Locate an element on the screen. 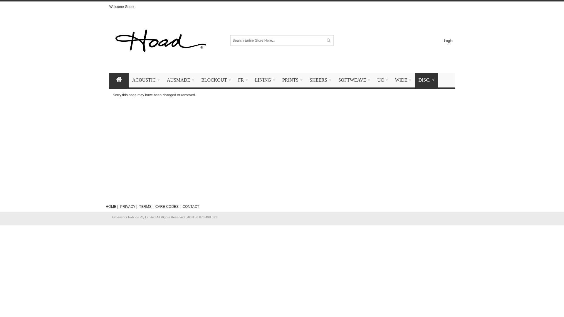 This screenshot has width=564, height=317. DISC.   is located at coordinates (426, 80).